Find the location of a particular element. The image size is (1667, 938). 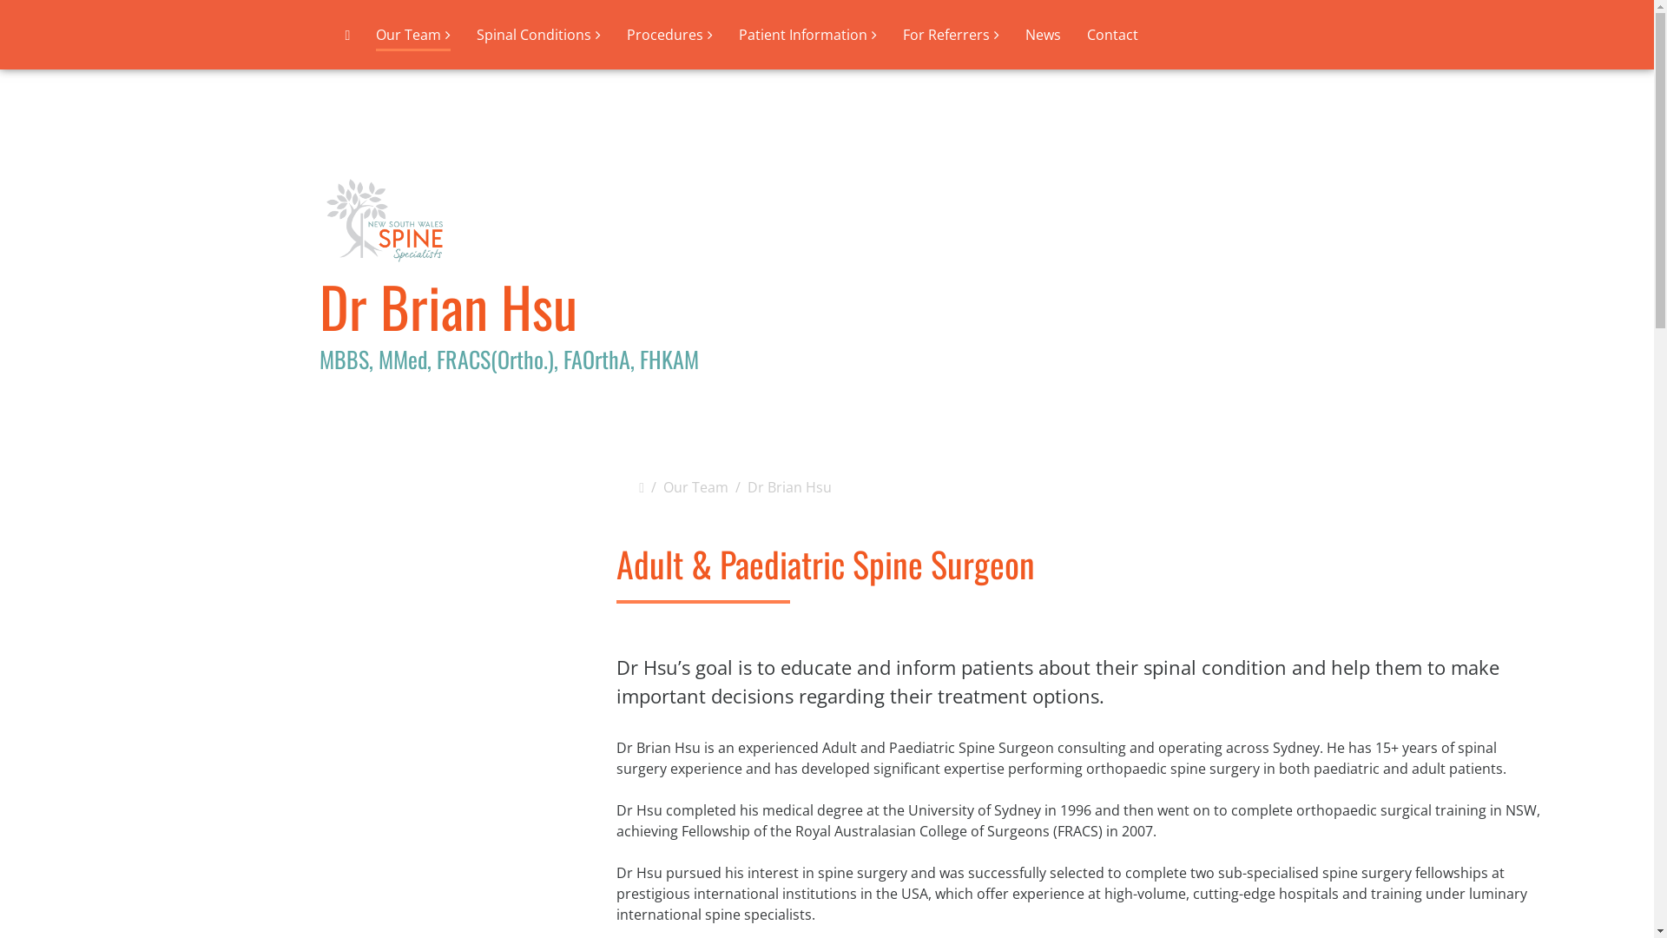

News is located at coordinates (1044, 35).